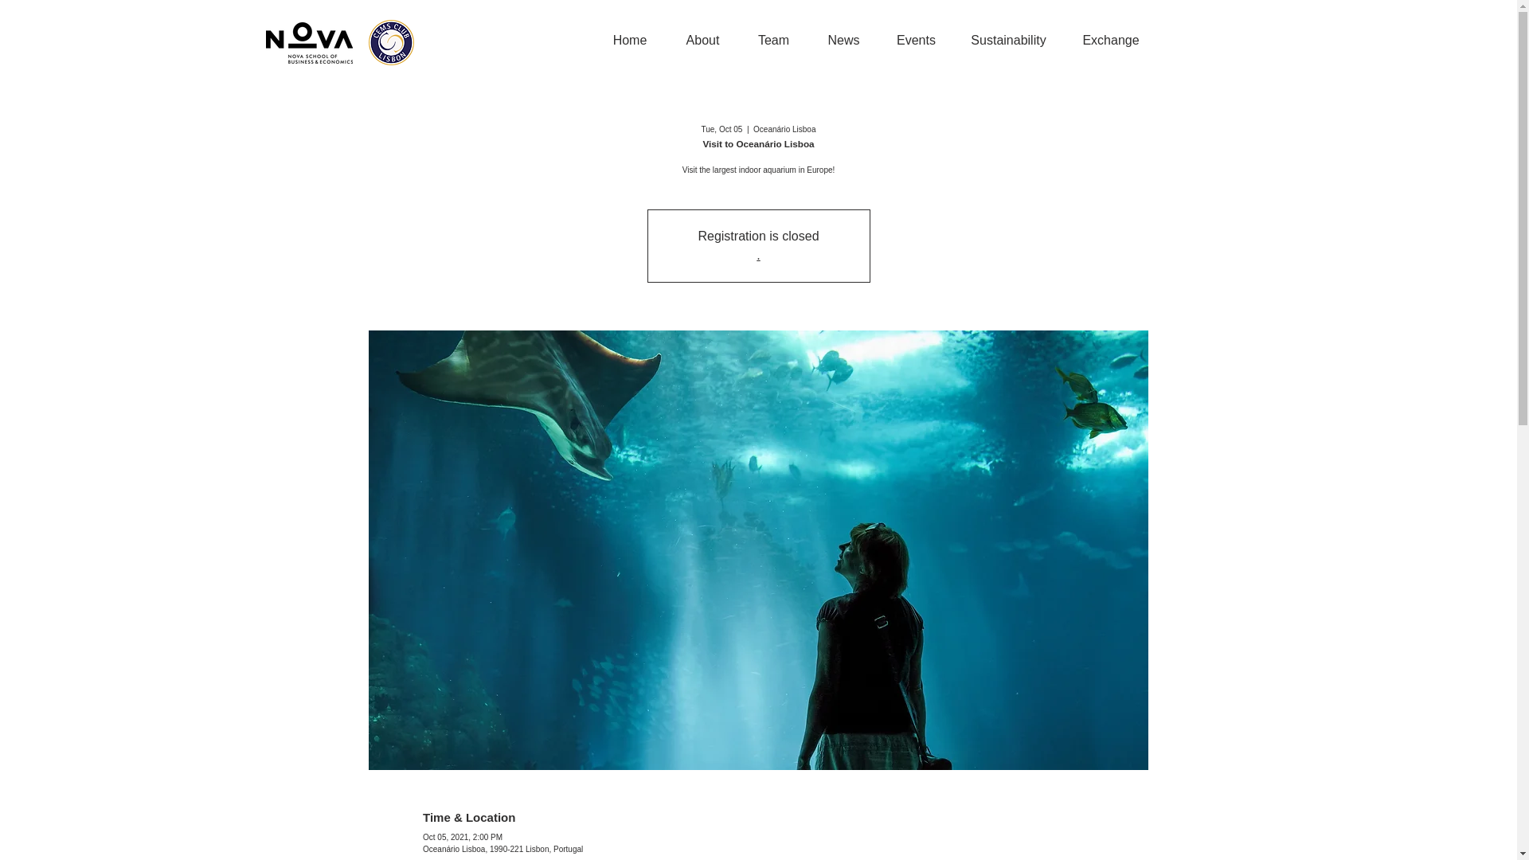  Describe the element at coordinates (631, 40) in the screenshot. I see `Home` at that location.